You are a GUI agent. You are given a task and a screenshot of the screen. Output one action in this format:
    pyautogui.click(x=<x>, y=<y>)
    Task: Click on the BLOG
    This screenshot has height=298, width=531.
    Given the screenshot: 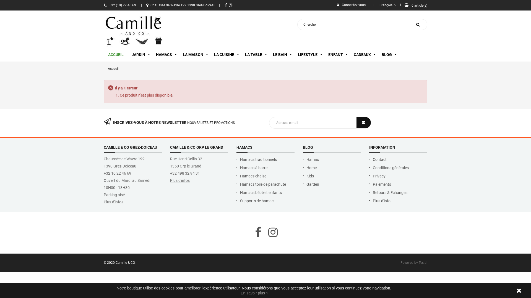 What is the action you would take?
    pyautogui.click(x=389, y=55)
    